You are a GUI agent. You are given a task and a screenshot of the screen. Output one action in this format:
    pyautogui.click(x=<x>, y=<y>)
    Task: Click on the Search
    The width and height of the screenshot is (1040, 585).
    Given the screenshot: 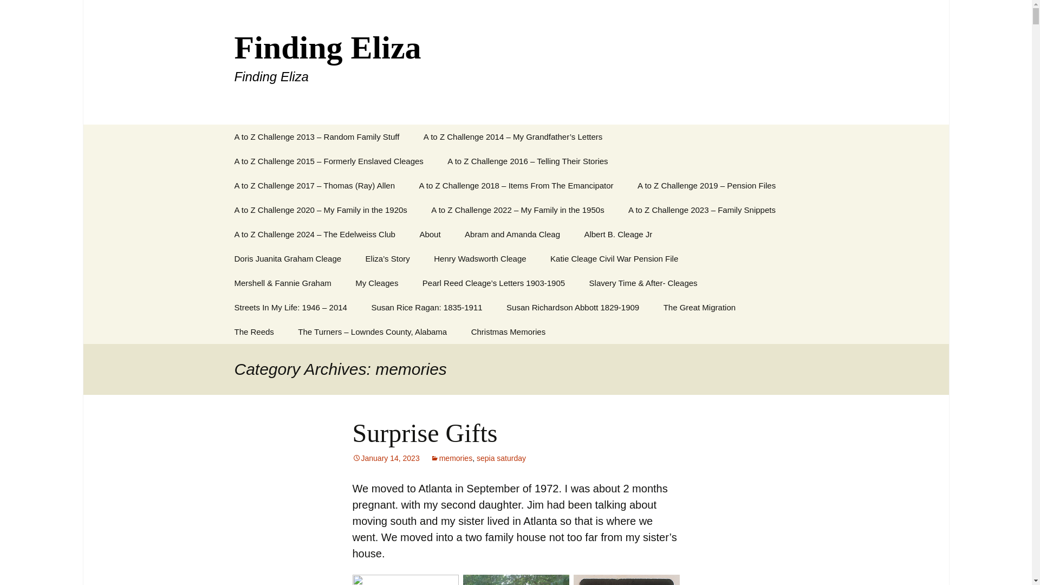 What is the action you would take?
    pyautogui.click(x=508, y=331)
    